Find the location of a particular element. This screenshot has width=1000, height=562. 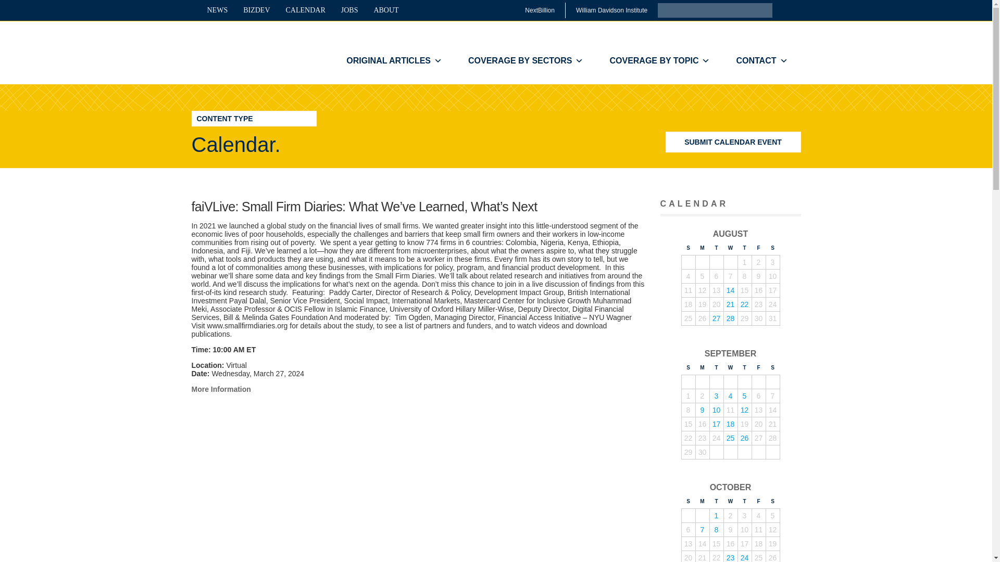

COVERAGE BY TOPIC is located at coordinates (659, 61).